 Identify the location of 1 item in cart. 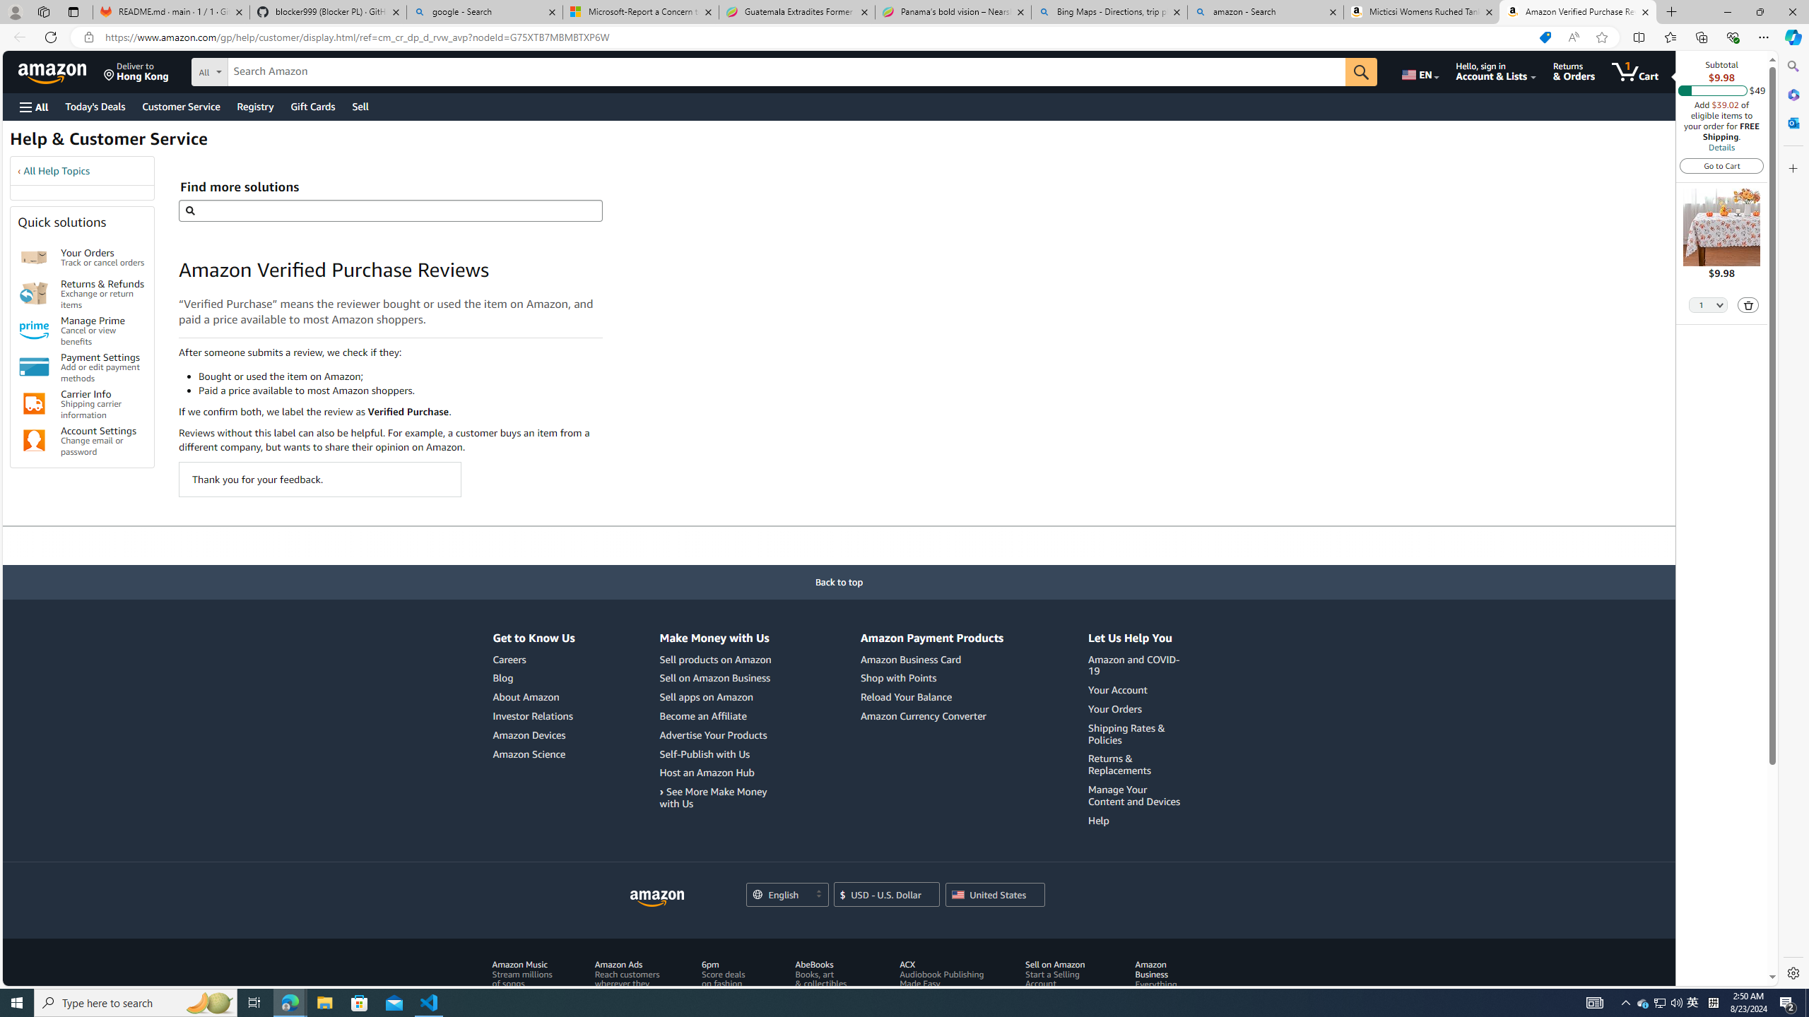
(1635, 71).